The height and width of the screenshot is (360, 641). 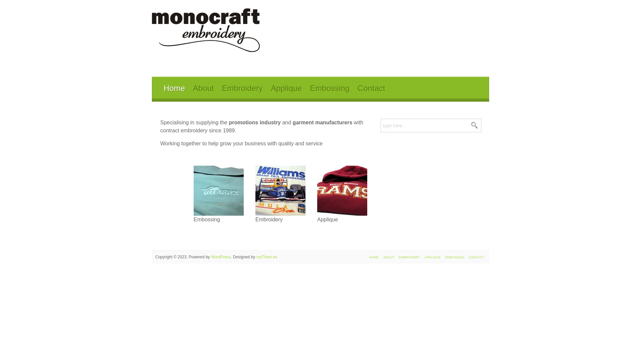 I want to click on EMBOSSING, so click(x=455, y=257).